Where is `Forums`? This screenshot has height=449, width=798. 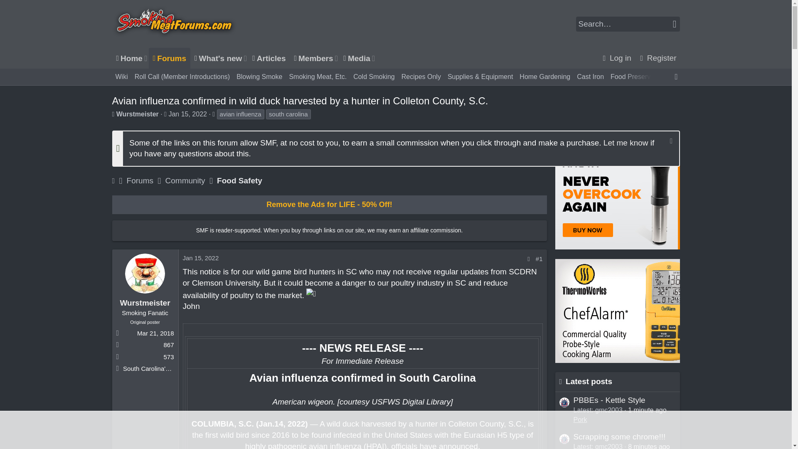
Forums is located at coordinates (170, 58).